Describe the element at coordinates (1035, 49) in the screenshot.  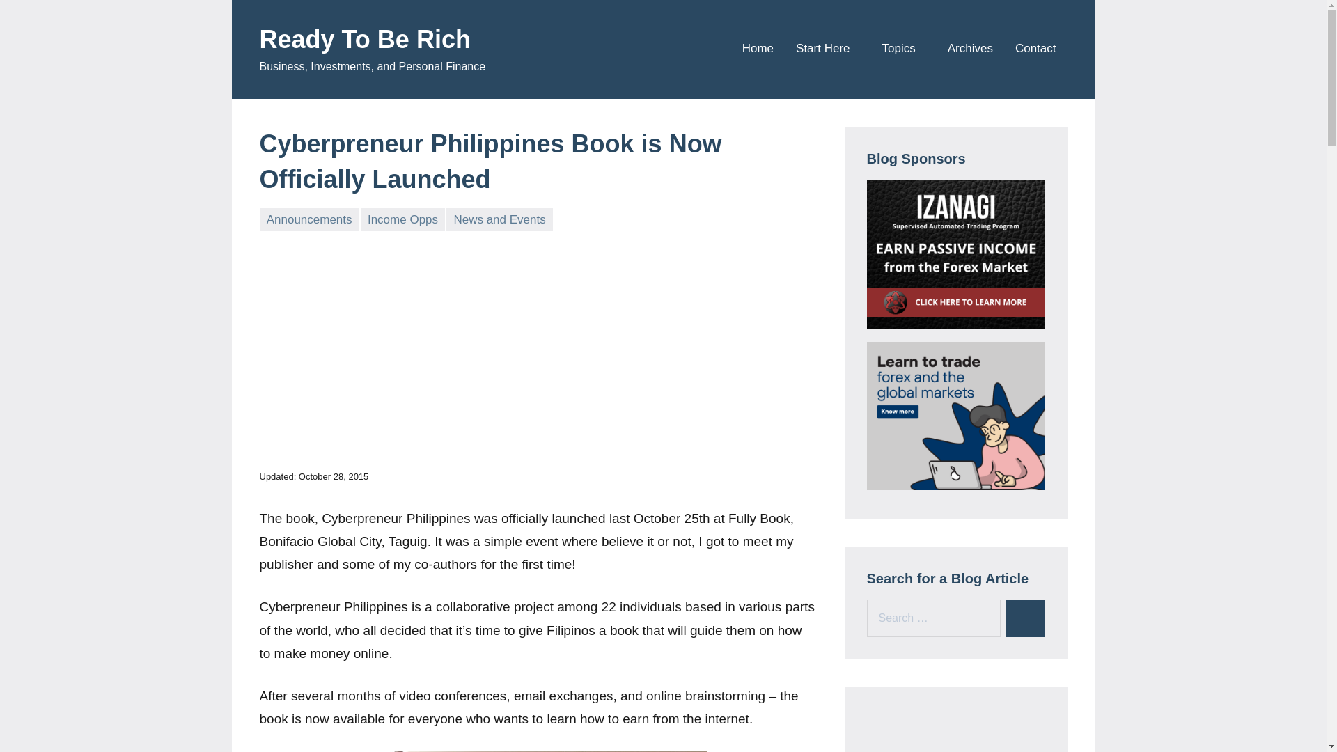
I see `Contact` at that location.